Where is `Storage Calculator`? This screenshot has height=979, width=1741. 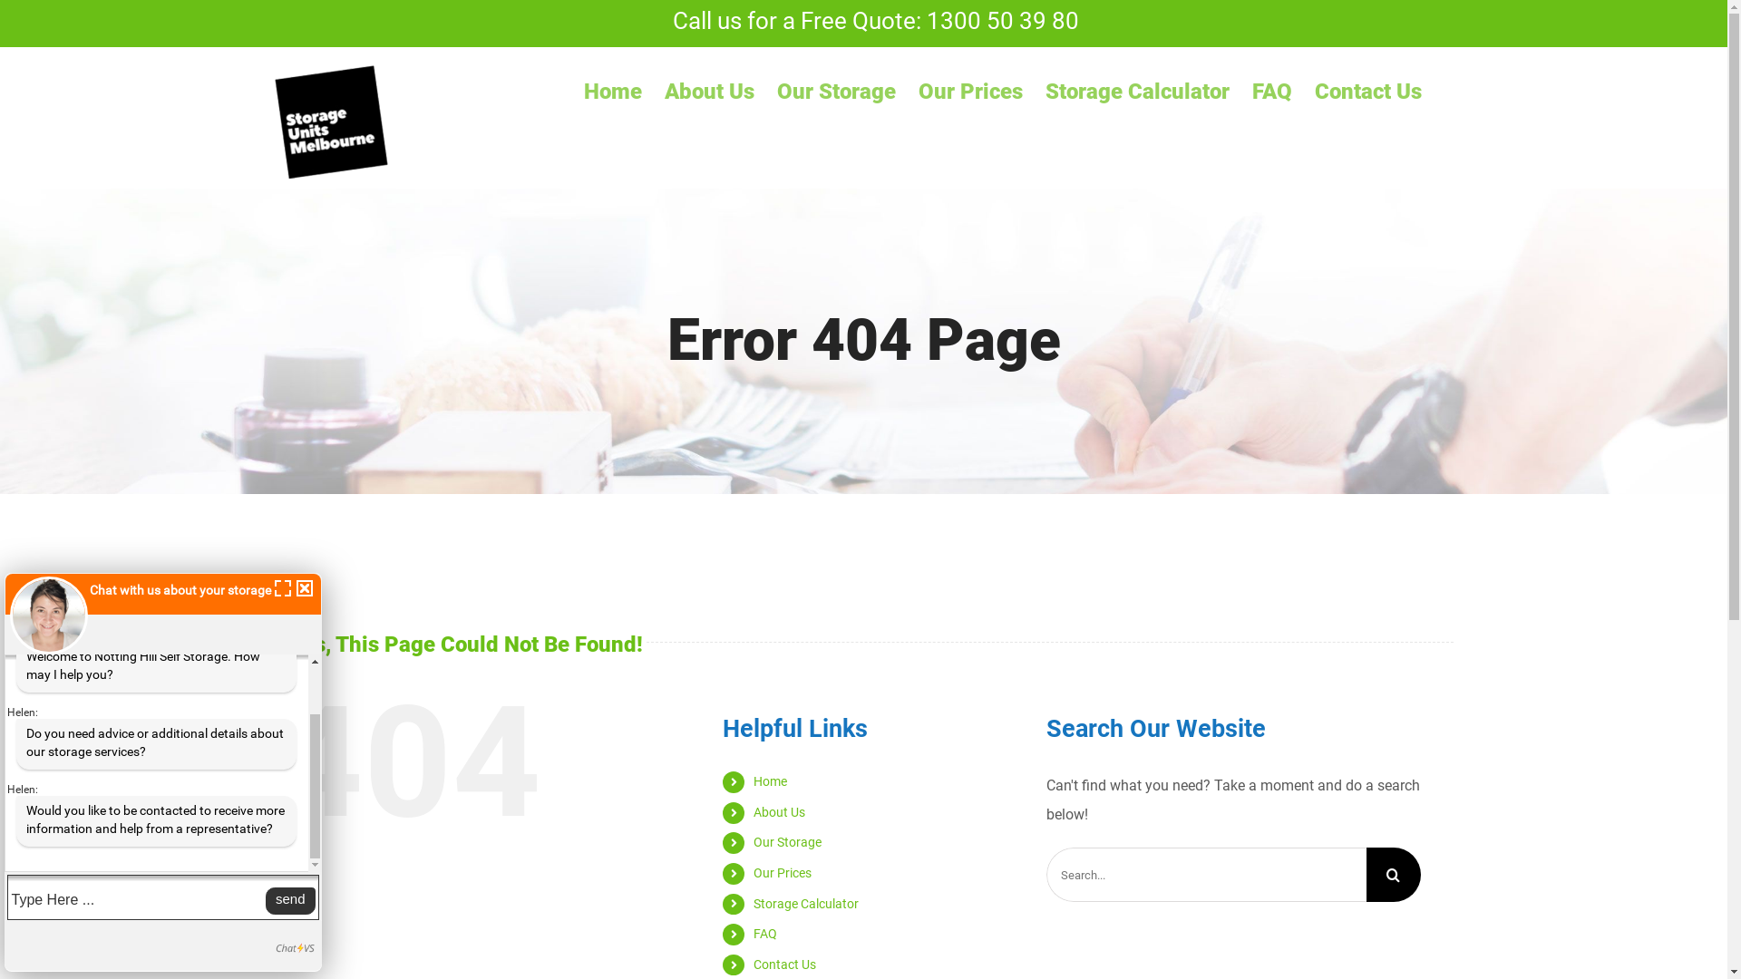
Storage Calculator is located at coordinates (806, 903).